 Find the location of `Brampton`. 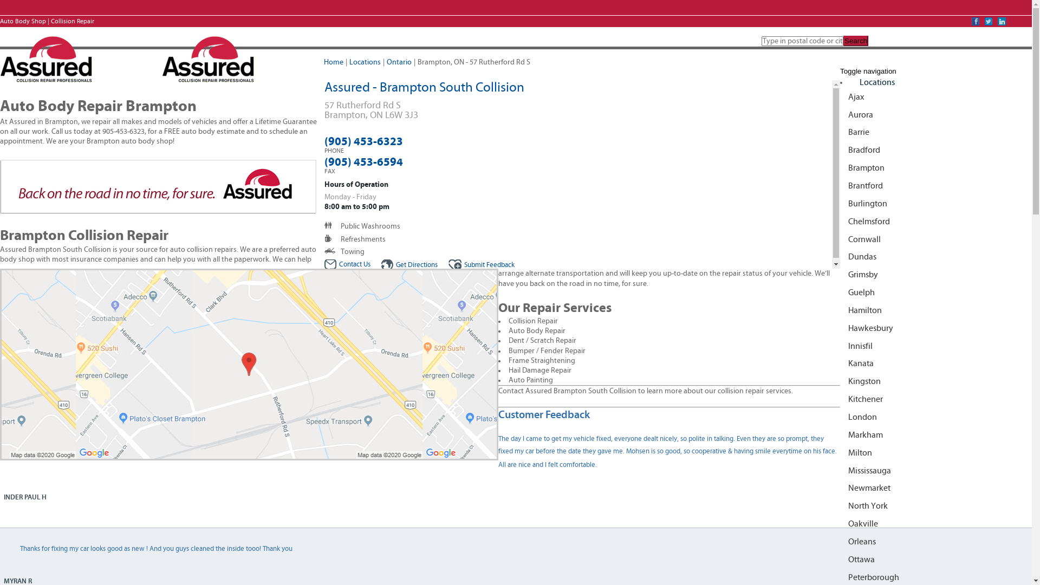

Brampton is located at coordinates (936, 168).